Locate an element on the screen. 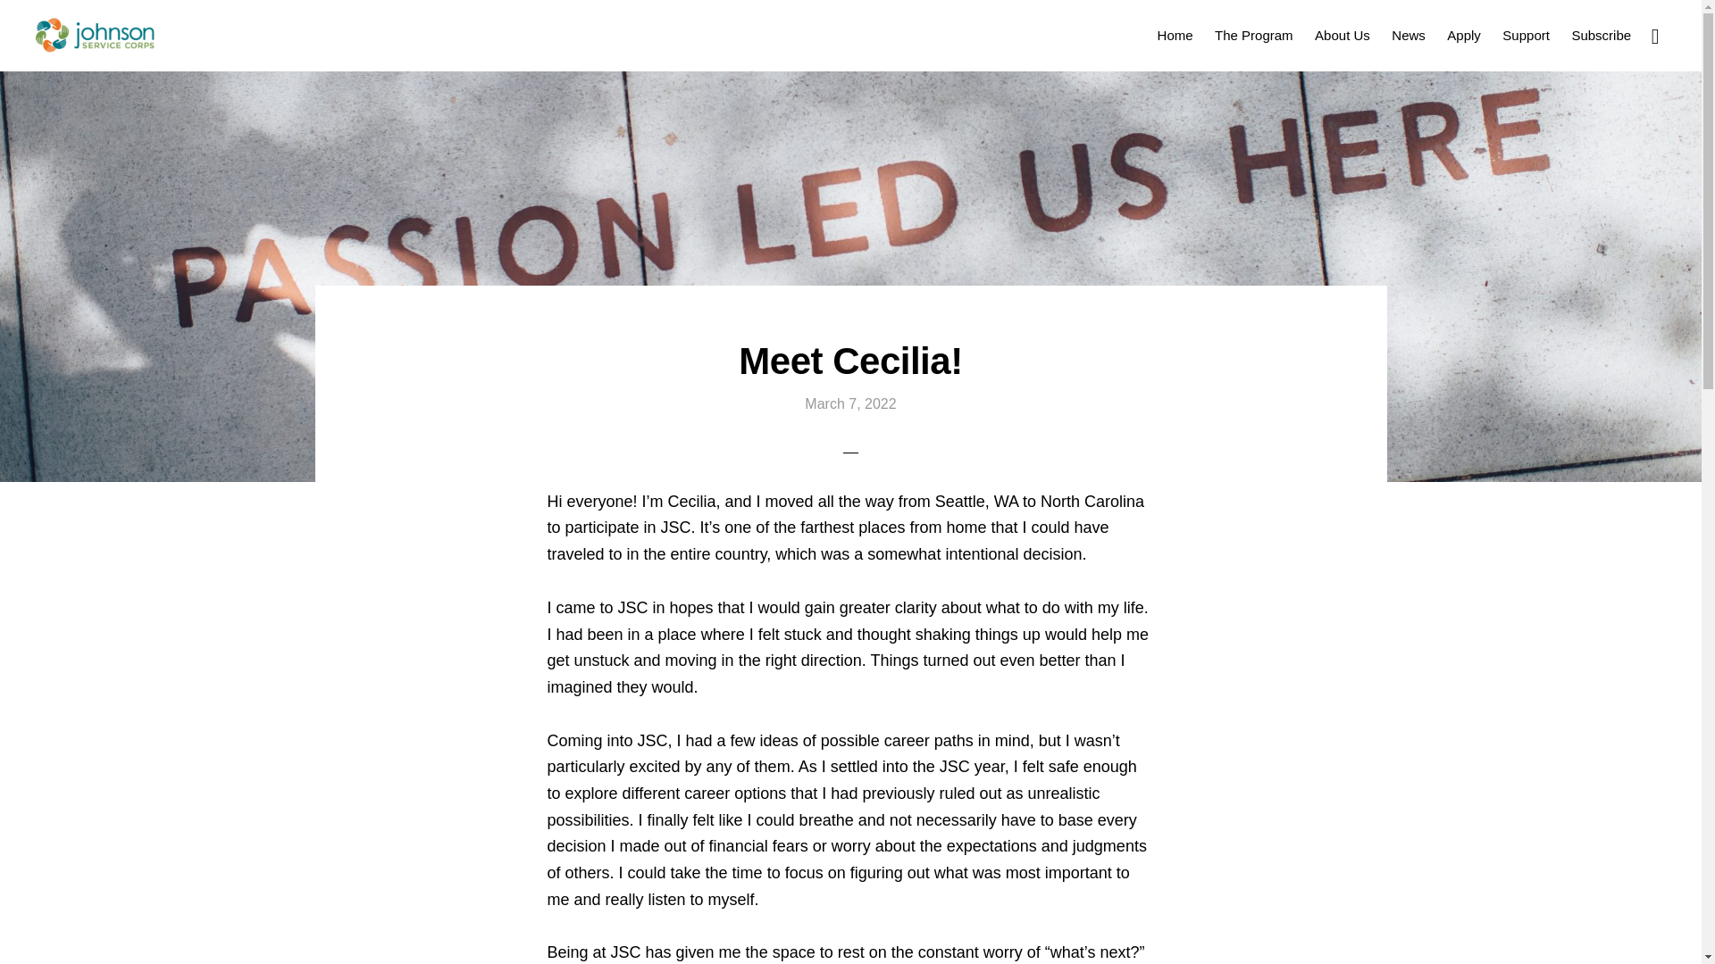  Show Search is located at coordinates (1654, 34).